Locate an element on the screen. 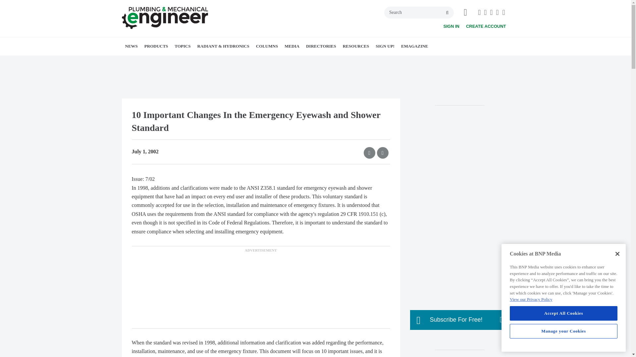 The height and width of the screenshot is (357, 636). CHRISTOPH LOHR is located at coordinates (308, 61).